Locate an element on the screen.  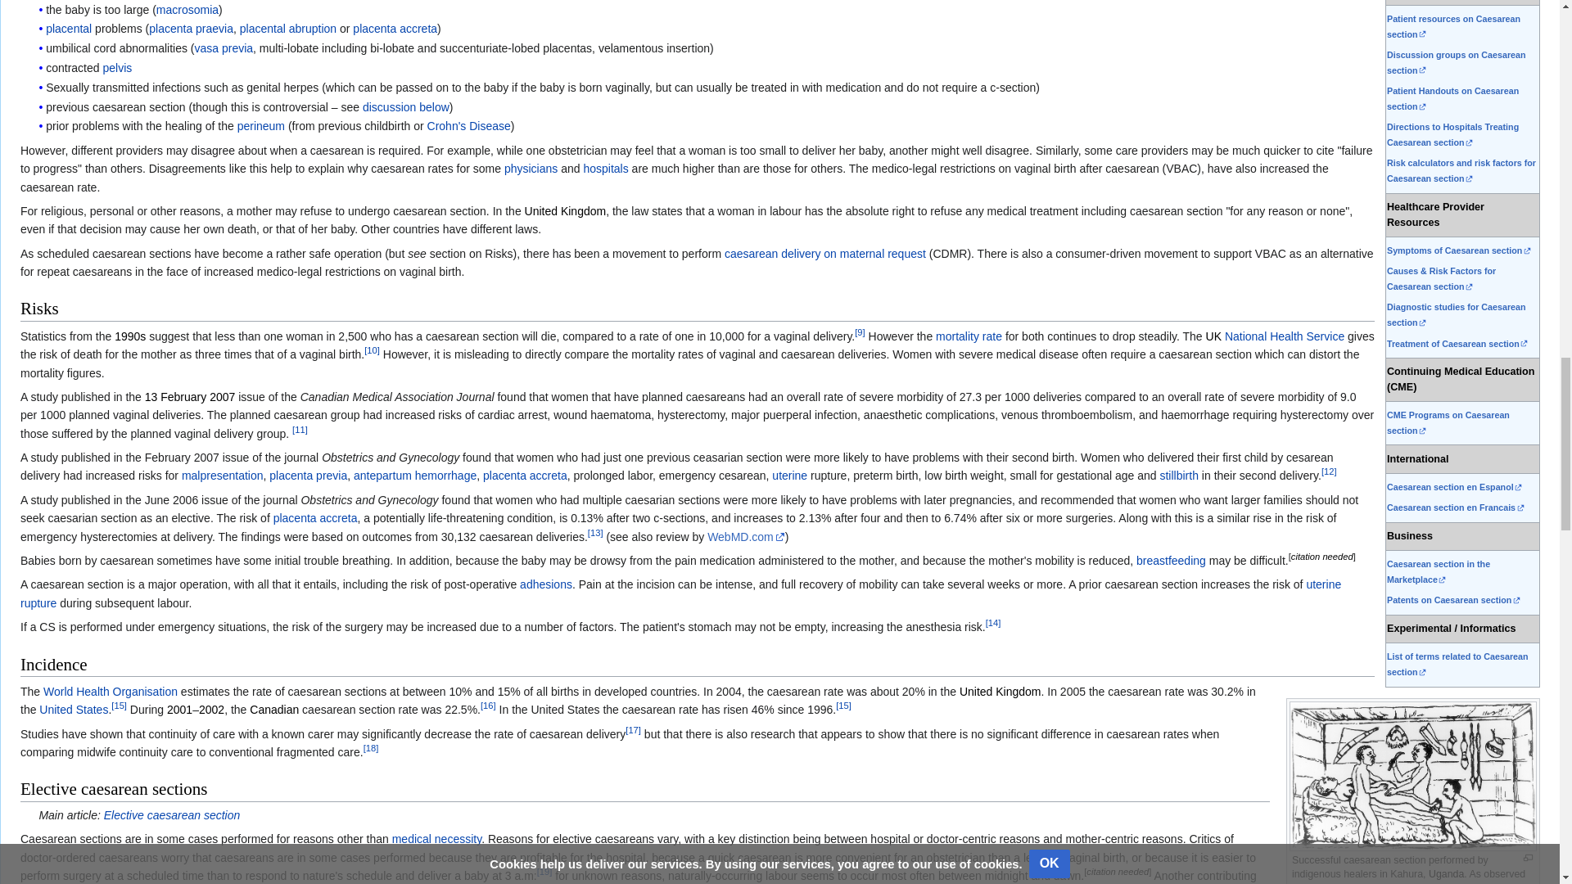
Discussion groups on Caesarean section is located at coordinates (1456, 62).